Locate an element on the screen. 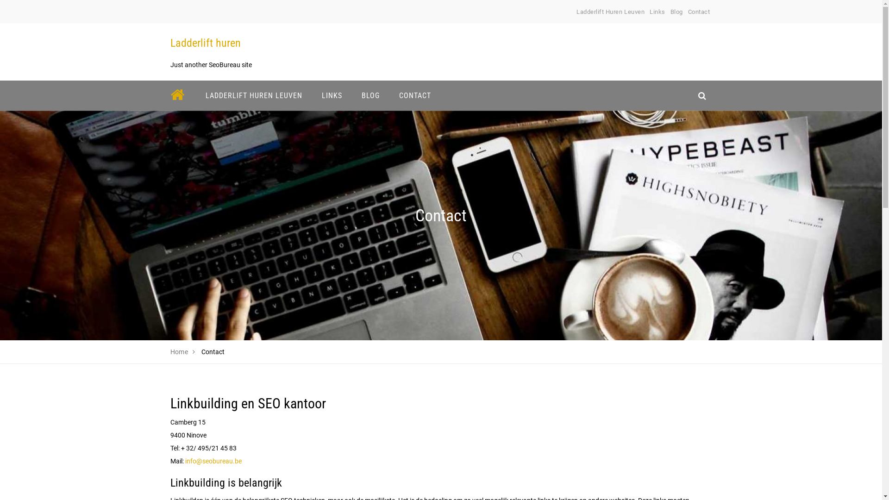  Links is located at coordinates (657, 12).